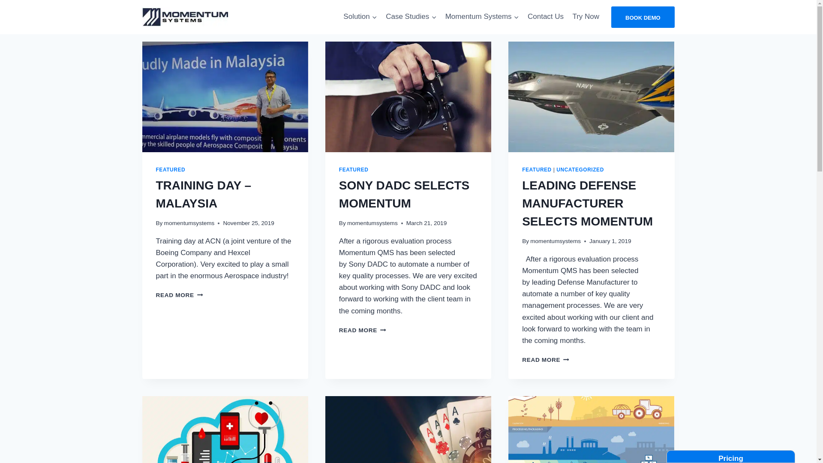 The image size is (823, 463). I want to click on momentumsystems, so click(556, 241).